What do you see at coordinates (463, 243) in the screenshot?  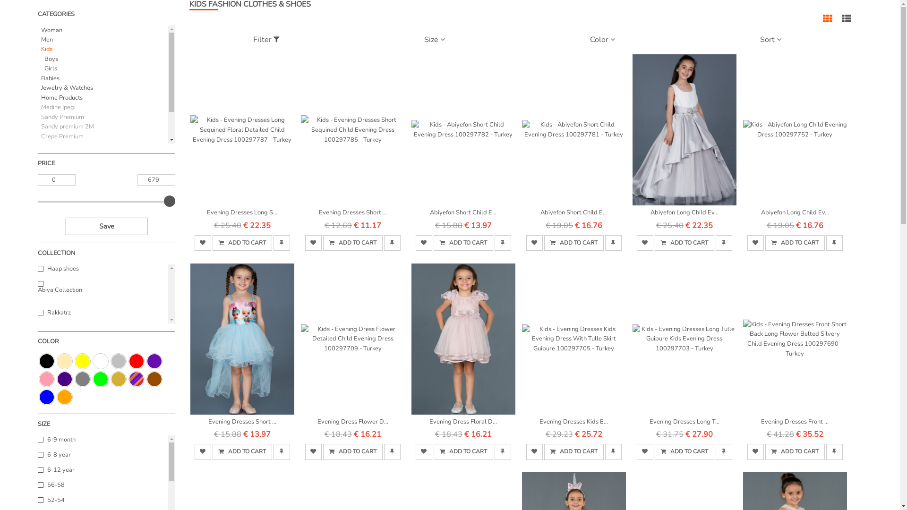 I see `  ADD TO CART` at bounding box center [463, 243].